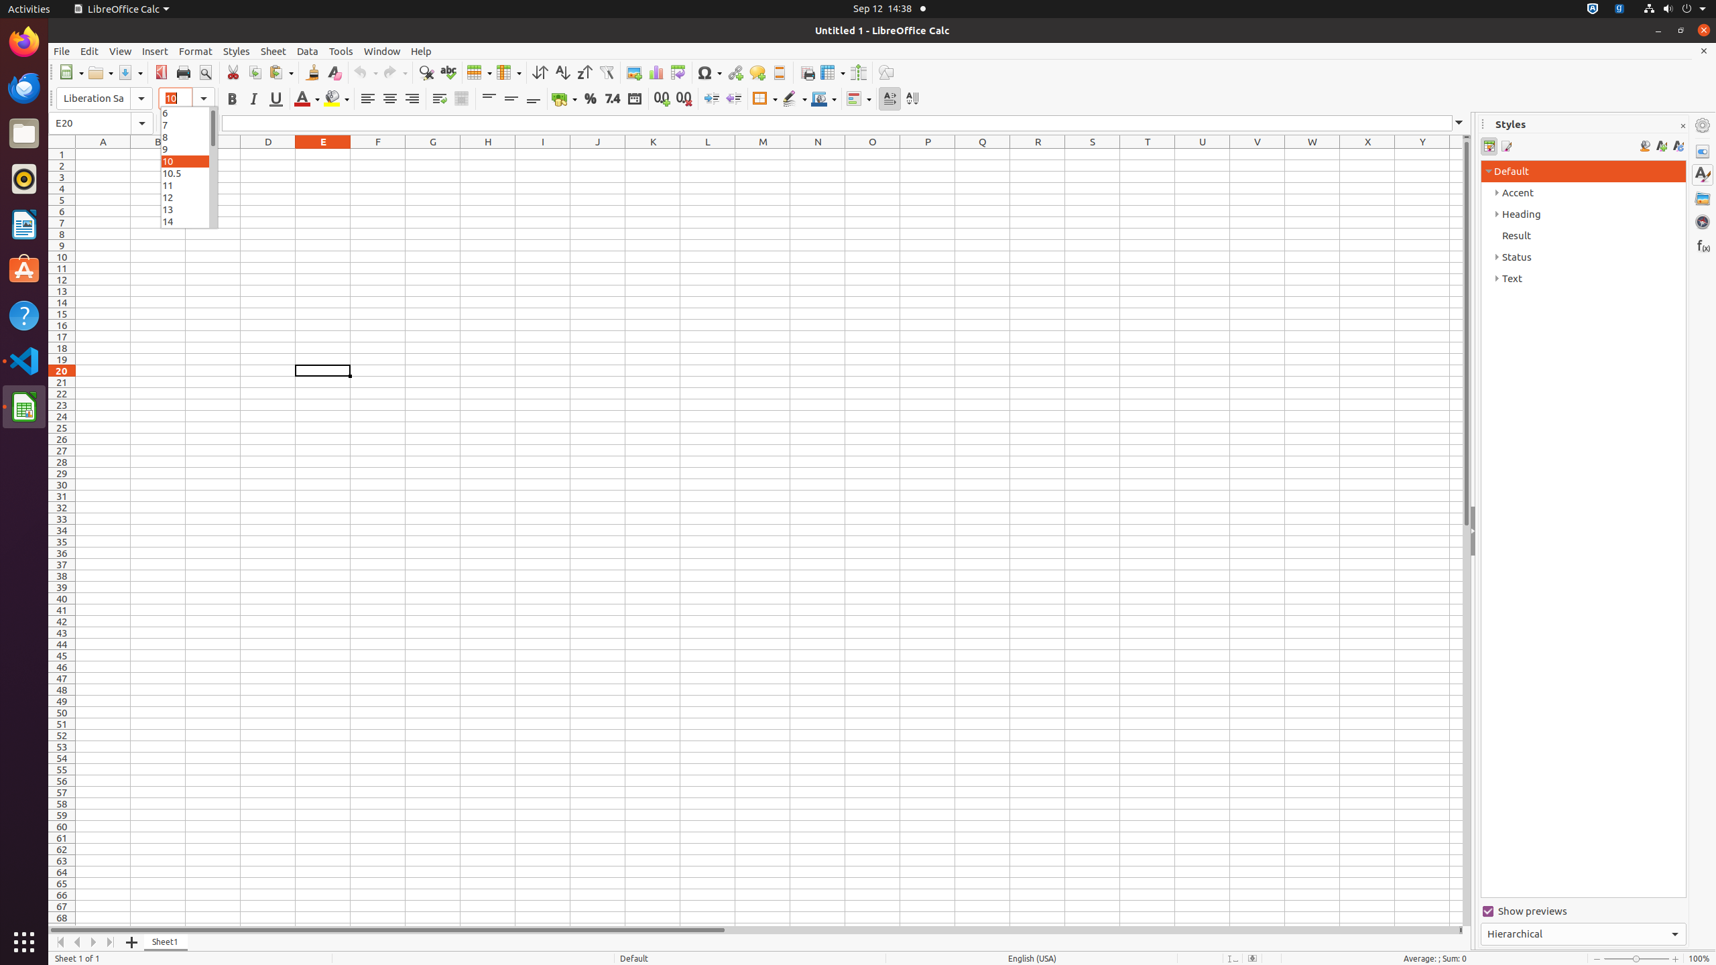 The width and height of the screenshot is (1716, 965). What do you see at coordinates (634, 72) in the screenshot?
I see `Image` at bounding box center [634, 72].